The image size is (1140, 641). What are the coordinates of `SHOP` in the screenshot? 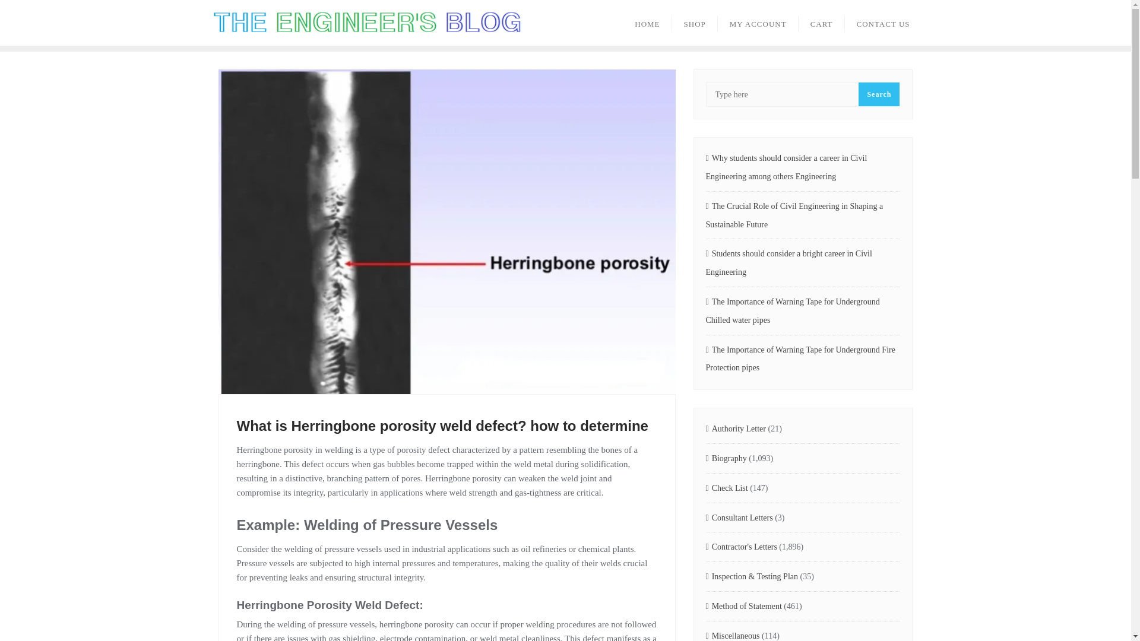 It's located at (695, 23).